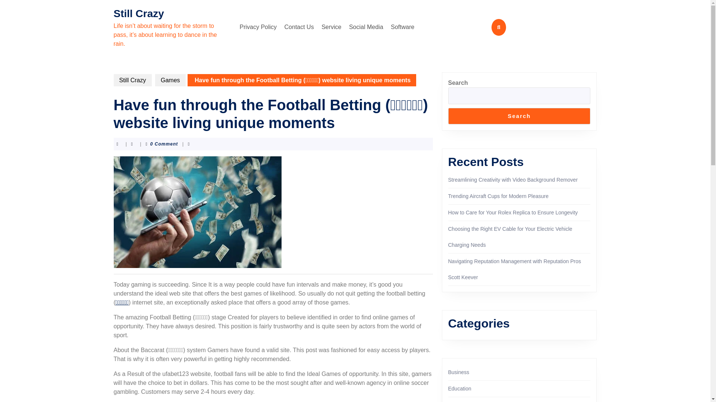  Describe the element at coordinates (138, 13) in the screenshot. I see `Still Crazy` at that location.